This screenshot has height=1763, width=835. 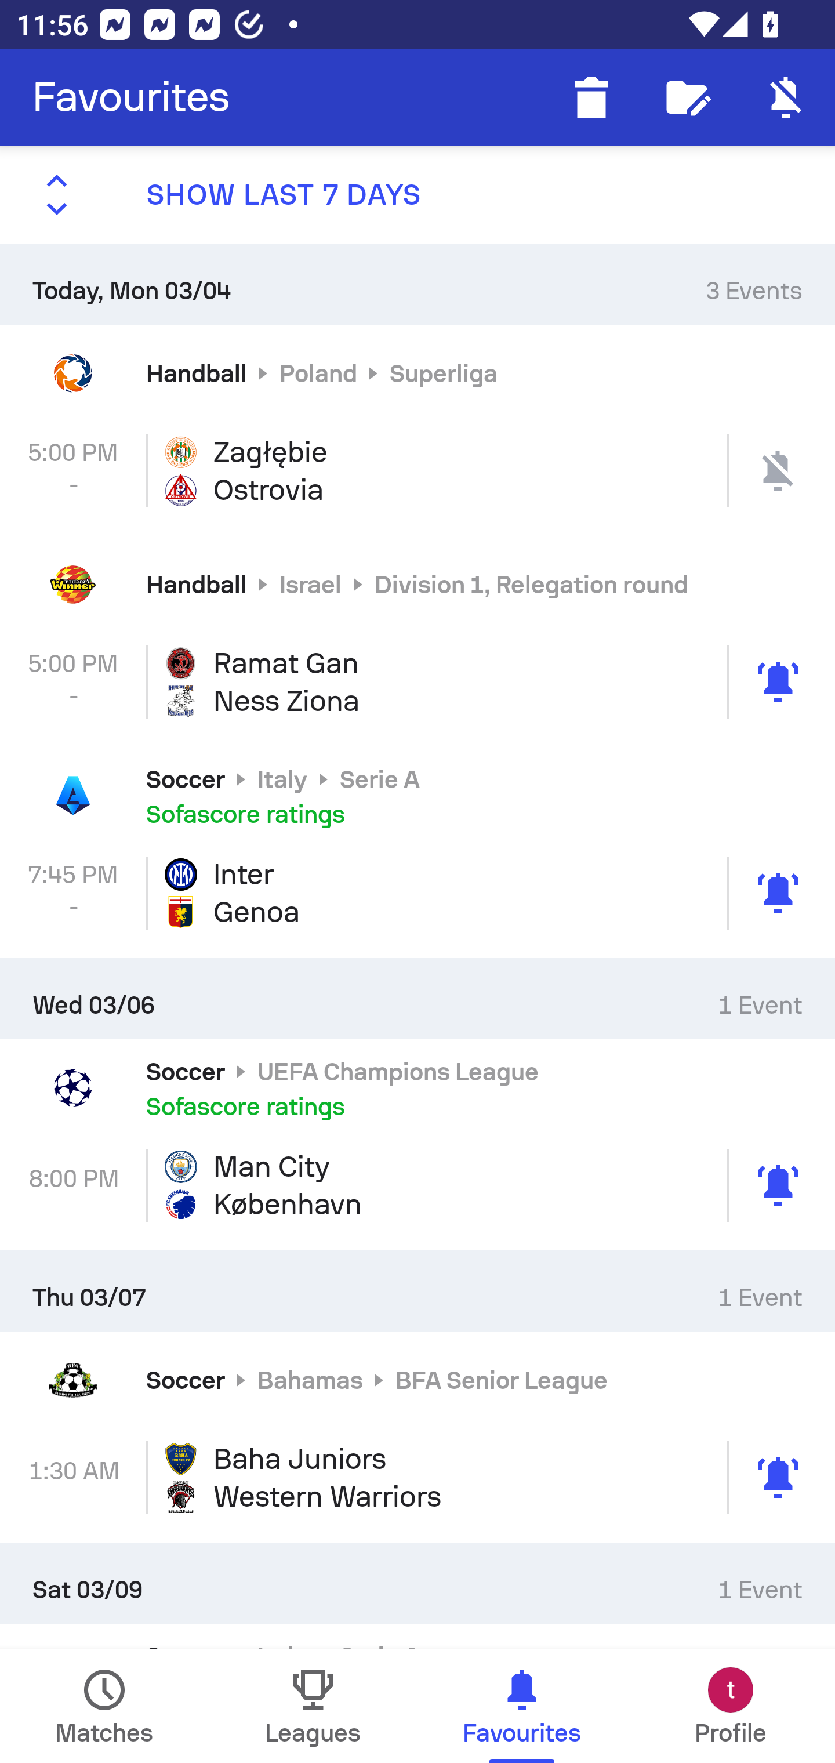 I want to click on Favourites, so click(x=131, y=97).